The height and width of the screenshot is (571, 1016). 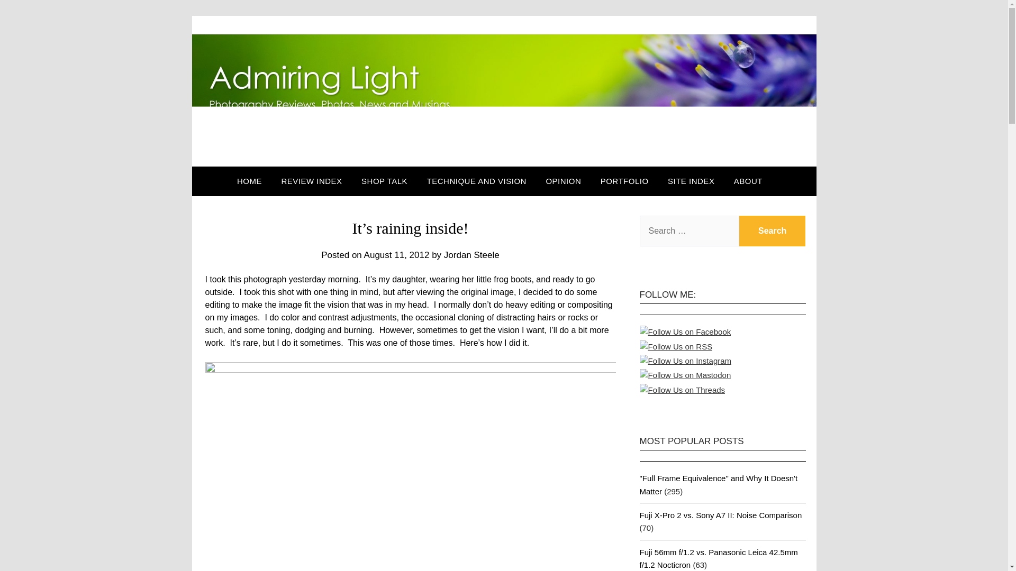 What do you see at coordinates (685, 375) in the screenshot?
I see `Follow Us on Mastodon` at bounding box center [685, 375].